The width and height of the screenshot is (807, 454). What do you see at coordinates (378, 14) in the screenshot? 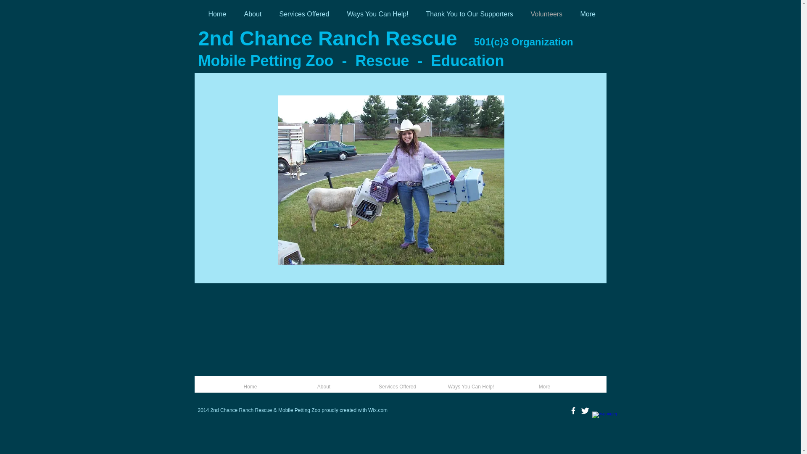
I see `Ways You Can Help!` at bounding box center [378, 14].